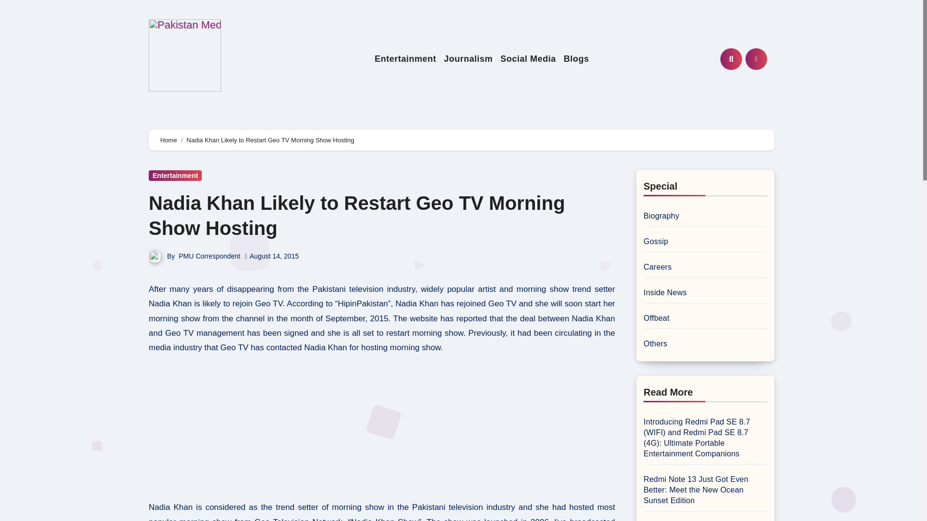  I want to click on Social Media, so click(528, 59).